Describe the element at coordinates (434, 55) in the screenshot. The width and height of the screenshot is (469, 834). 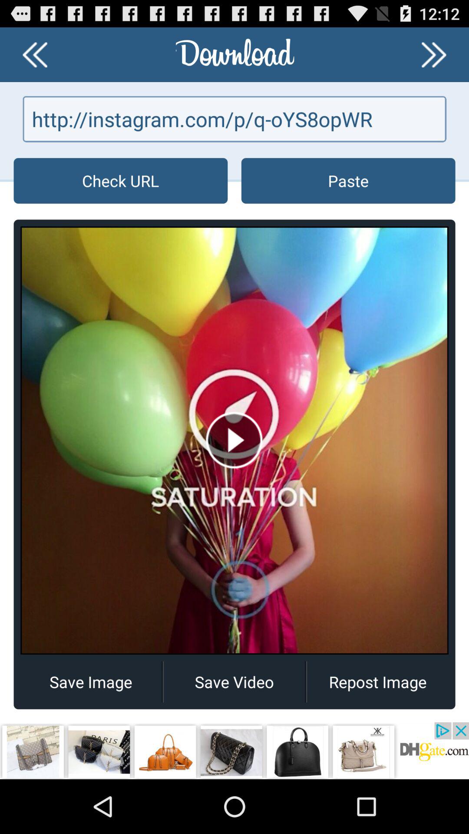
I see `a link to move forward` at that location.